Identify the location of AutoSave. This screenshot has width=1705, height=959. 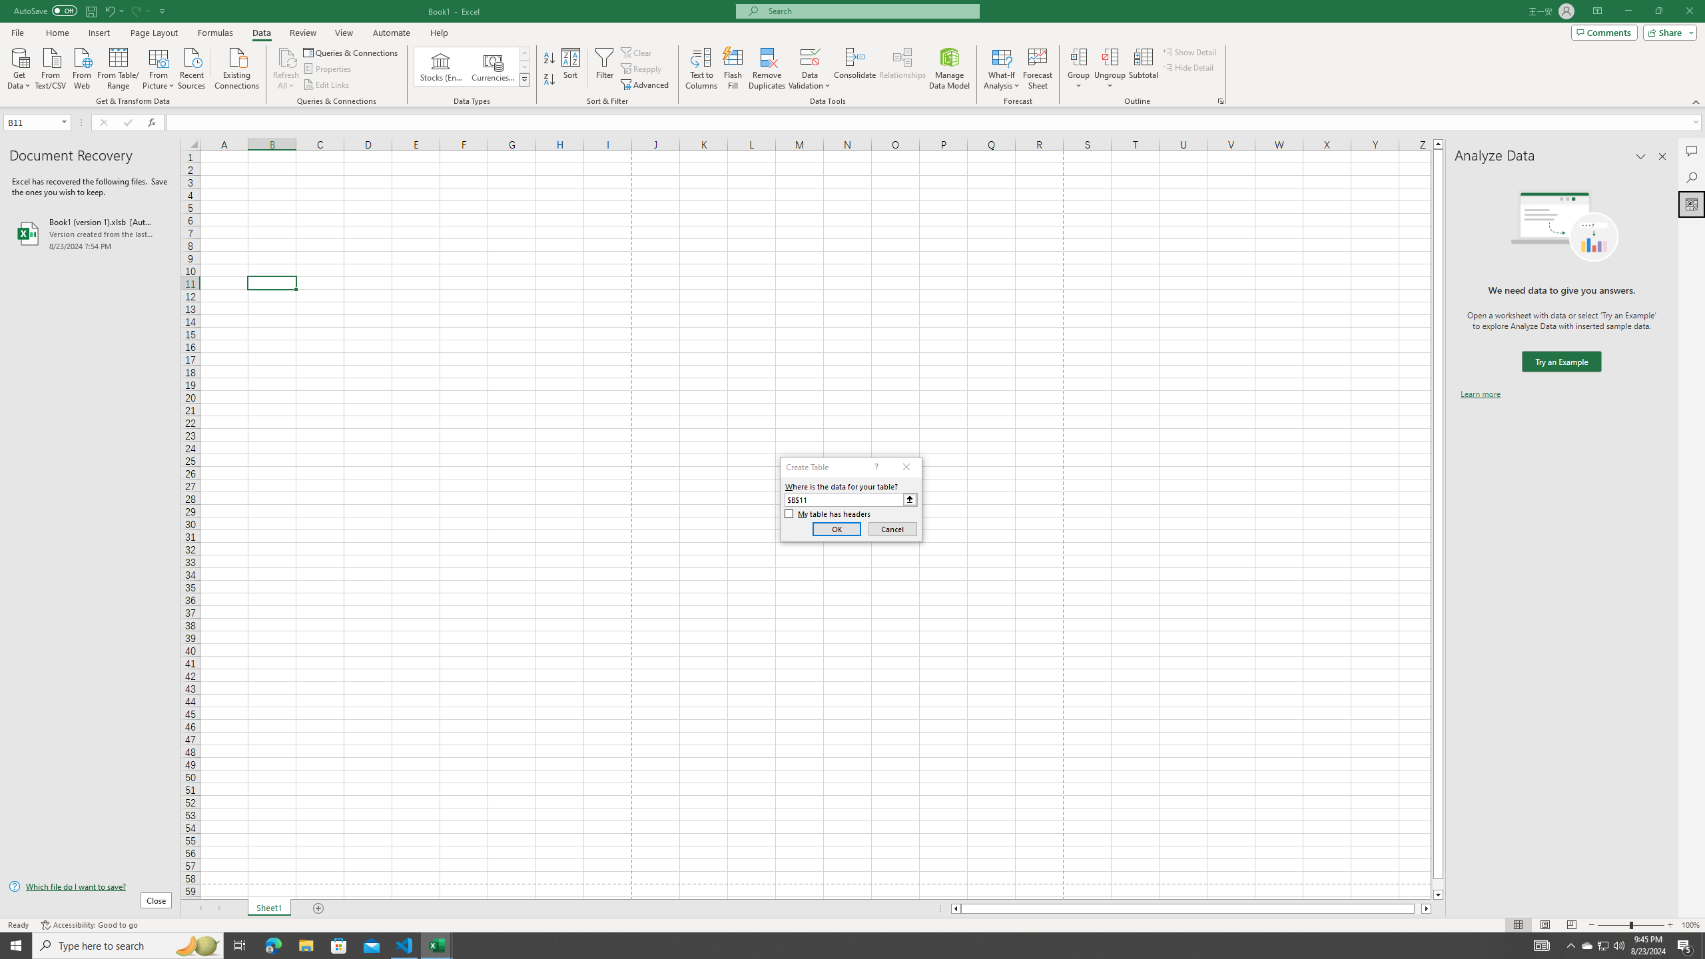
(45, 11).